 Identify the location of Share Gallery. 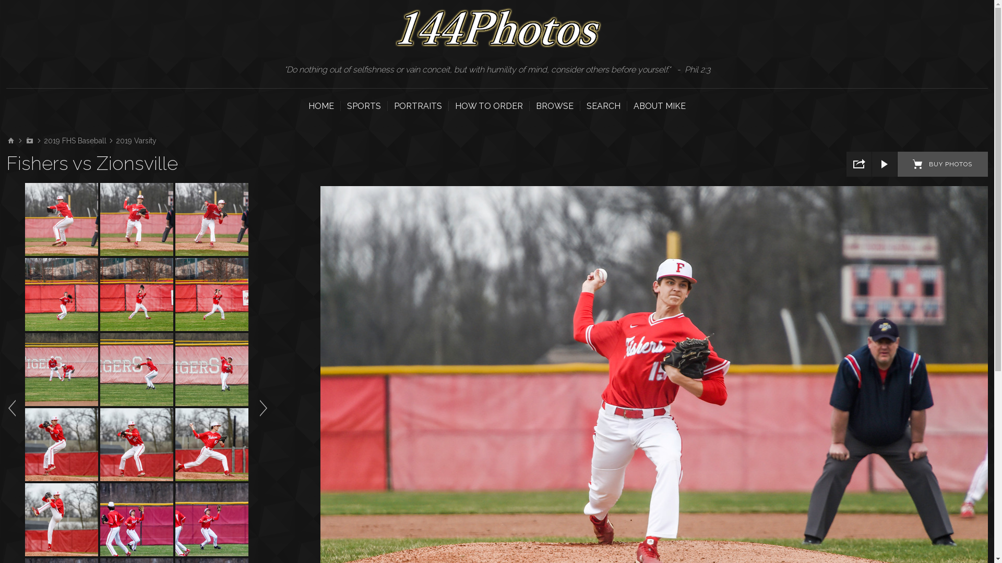
(859, 164).